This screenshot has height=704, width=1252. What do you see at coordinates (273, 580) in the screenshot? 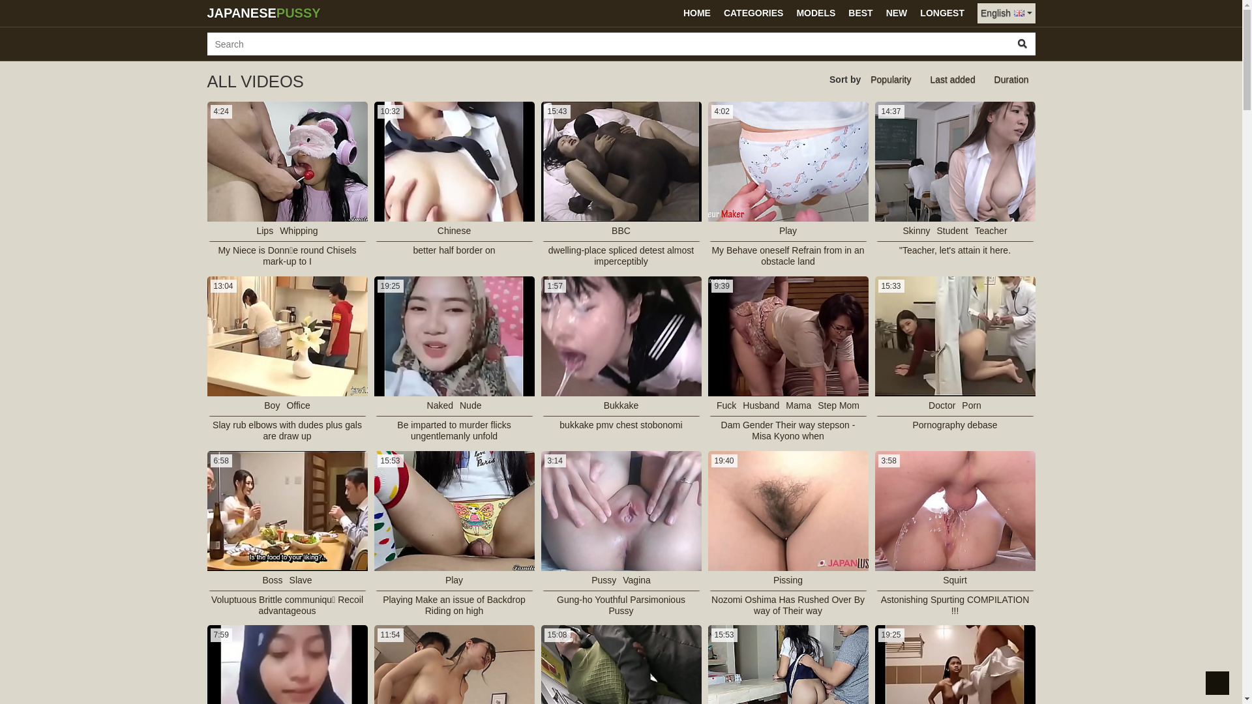
I see `Boss` at bounding box center [273, 580].